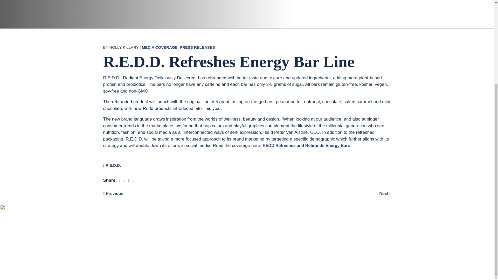 The image size is (498, 280). I want to click on Next , so click(385, 194).